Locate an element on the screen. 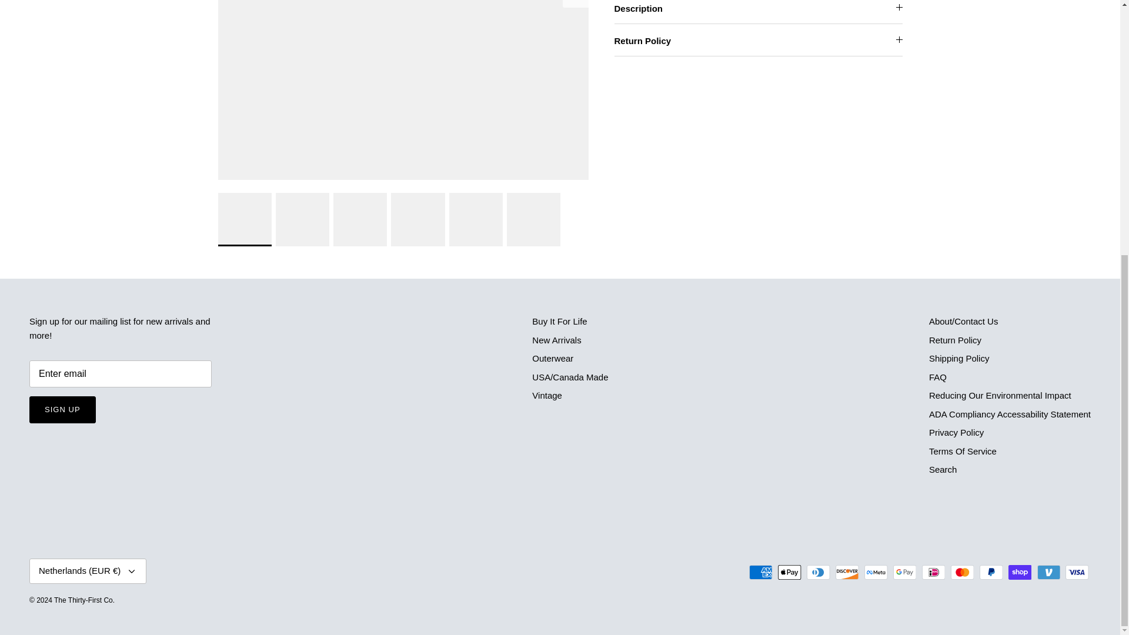 This screenshot has width=1129, height=635. Discover is located at coordinates (847, 573).